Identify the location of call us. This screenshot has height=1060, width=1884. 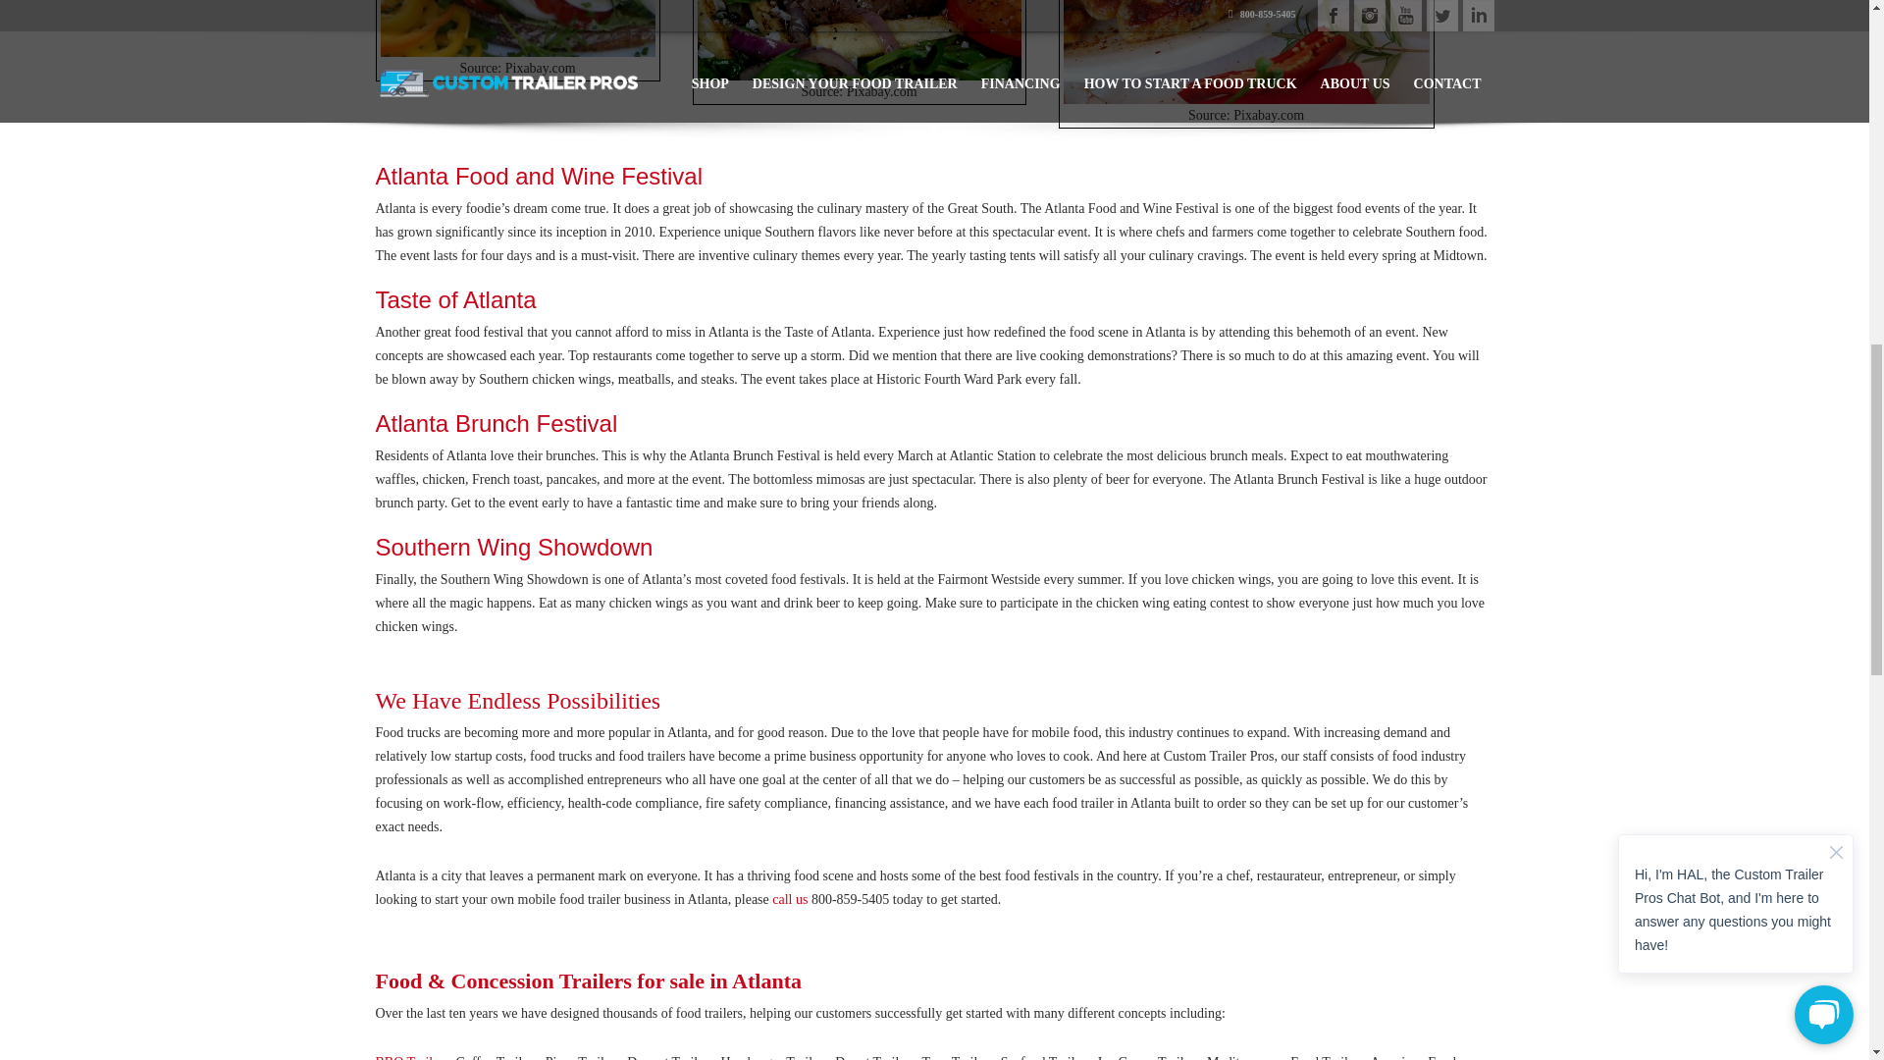
(790, 899).